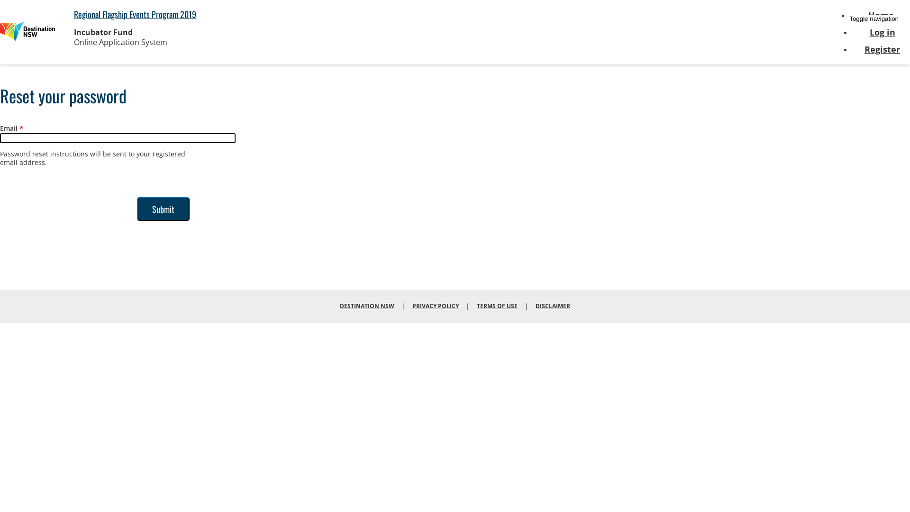  Describe the element at coordinates (553, 306) in the screenshot. I see `DISCLAIMER` at that location.